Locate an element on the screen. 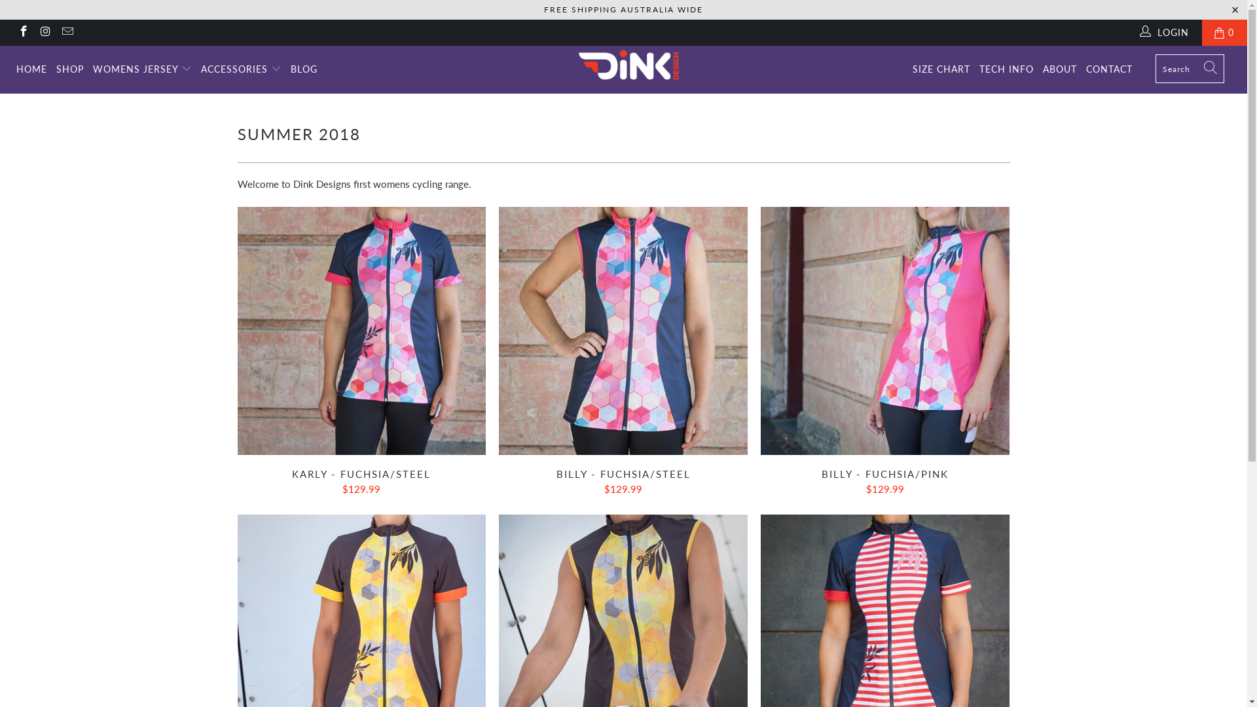 The height and width of the screenshot is (707, 1257). TECH INFO is located at coordinates (1007, 69).